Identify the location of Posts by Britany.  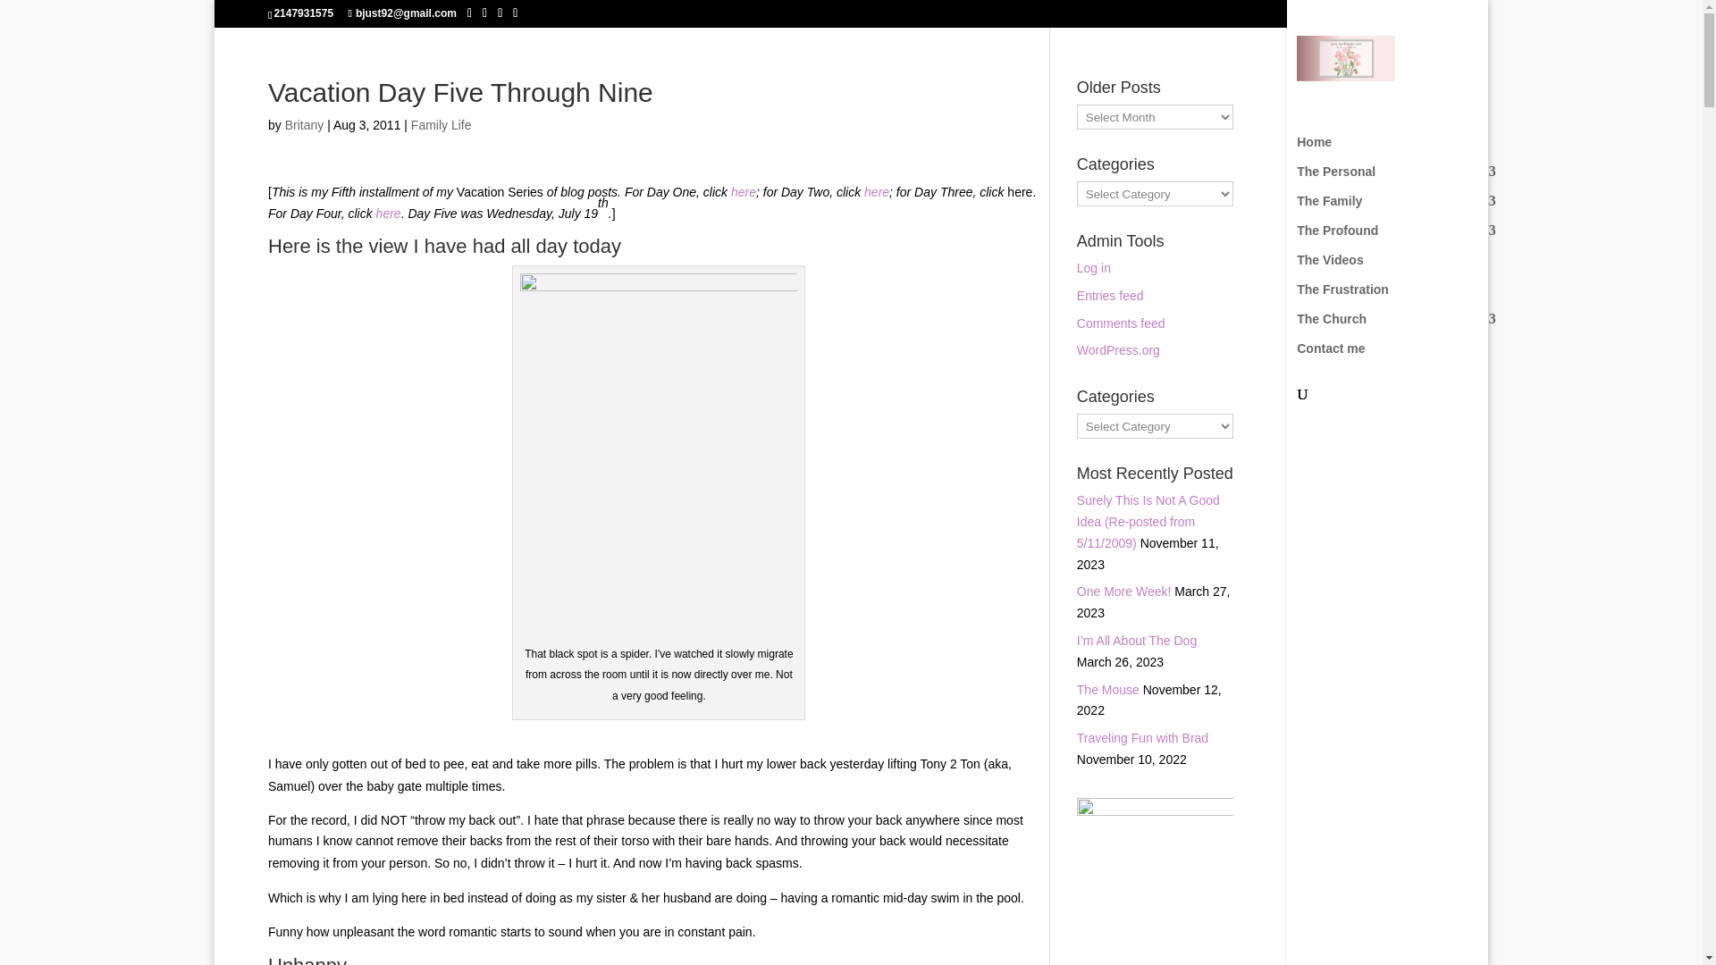
(304, 124).